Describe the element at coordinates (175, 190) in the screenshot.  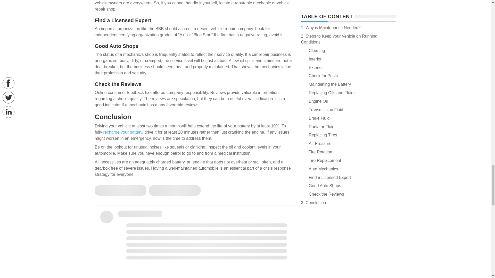
I see `Loading...` at that location.